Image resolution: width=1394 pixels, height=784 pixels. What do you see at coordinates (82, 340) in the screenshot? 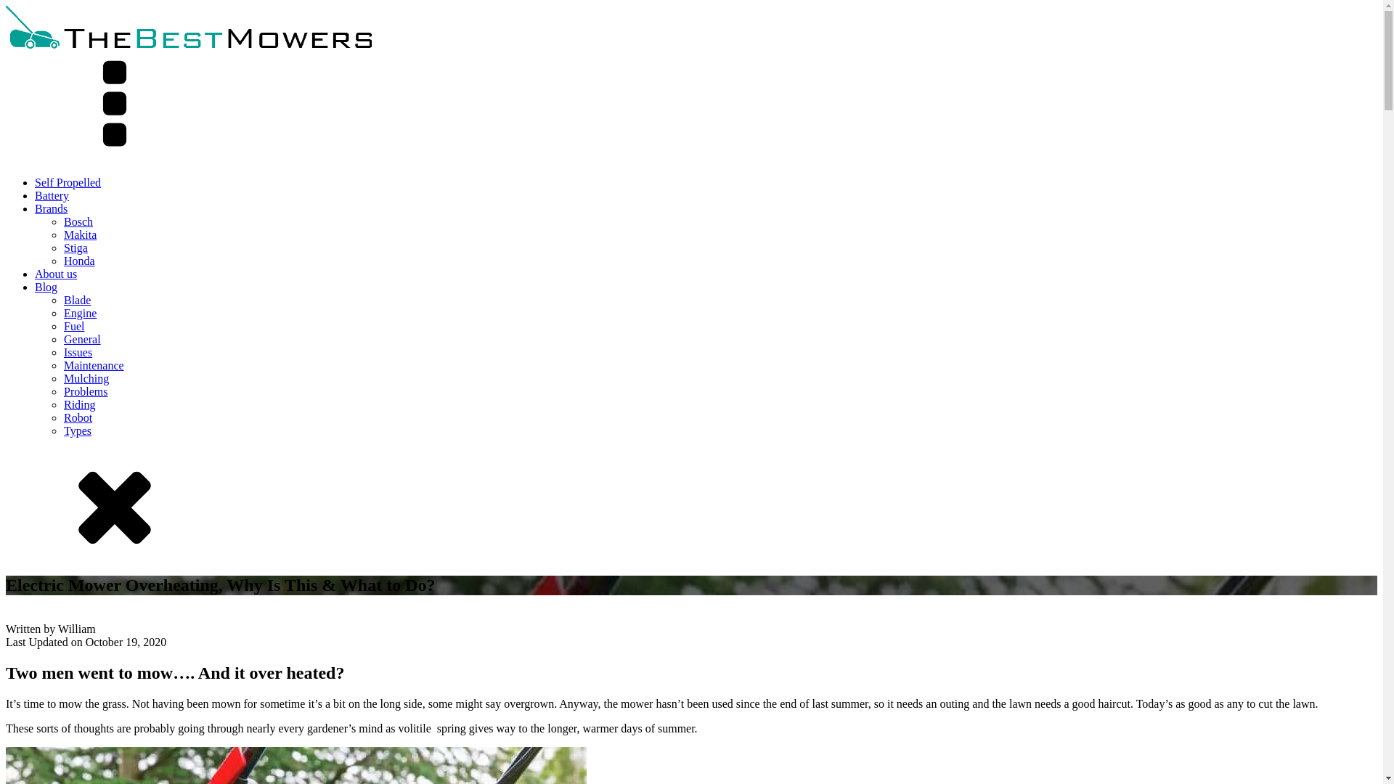
I see `General` at bounding box center [82, 340].